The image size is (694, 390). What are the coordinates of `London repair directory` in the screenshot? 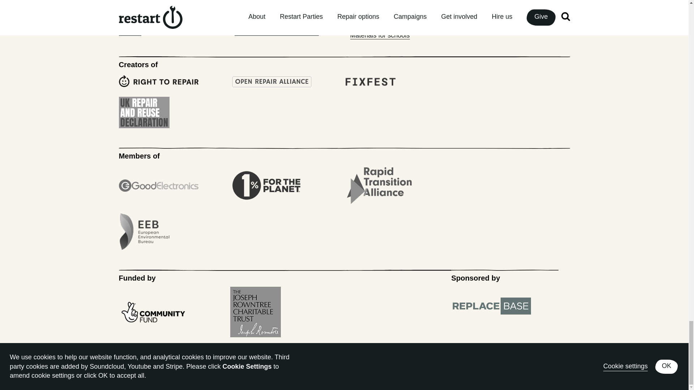 It's located at (267, 19).